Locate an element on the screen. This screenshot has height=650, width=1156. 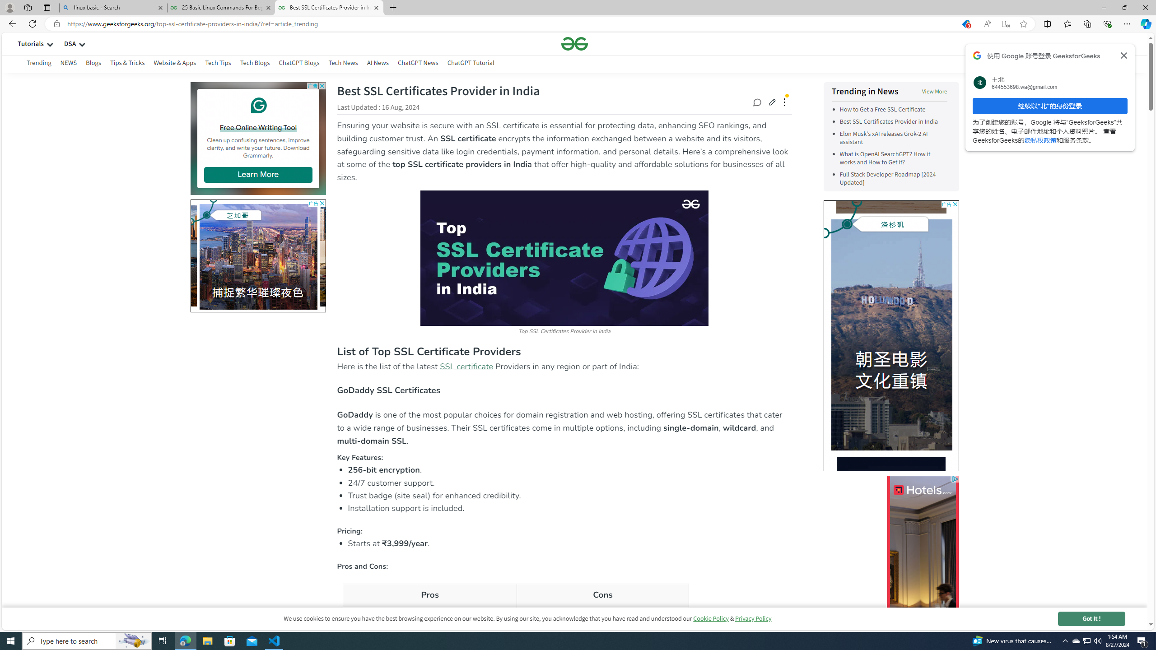
Best SSL Certificates Provider in India is located at coordinates (893, 122).